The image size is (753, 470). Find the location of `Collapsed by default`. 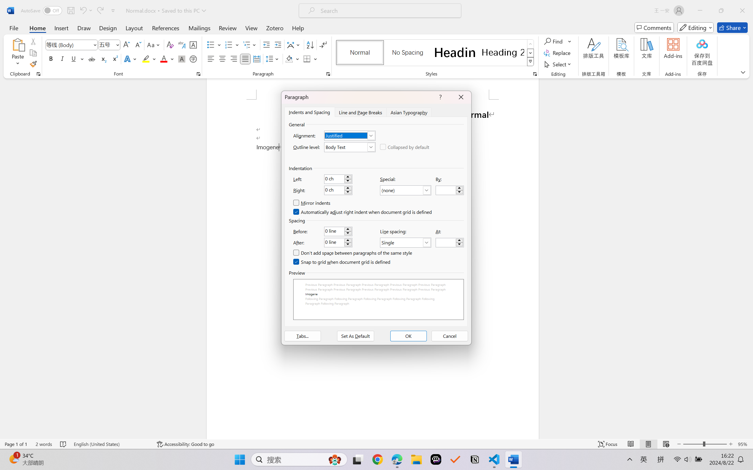

Collapsed by default is located at coordinates (405, 147).